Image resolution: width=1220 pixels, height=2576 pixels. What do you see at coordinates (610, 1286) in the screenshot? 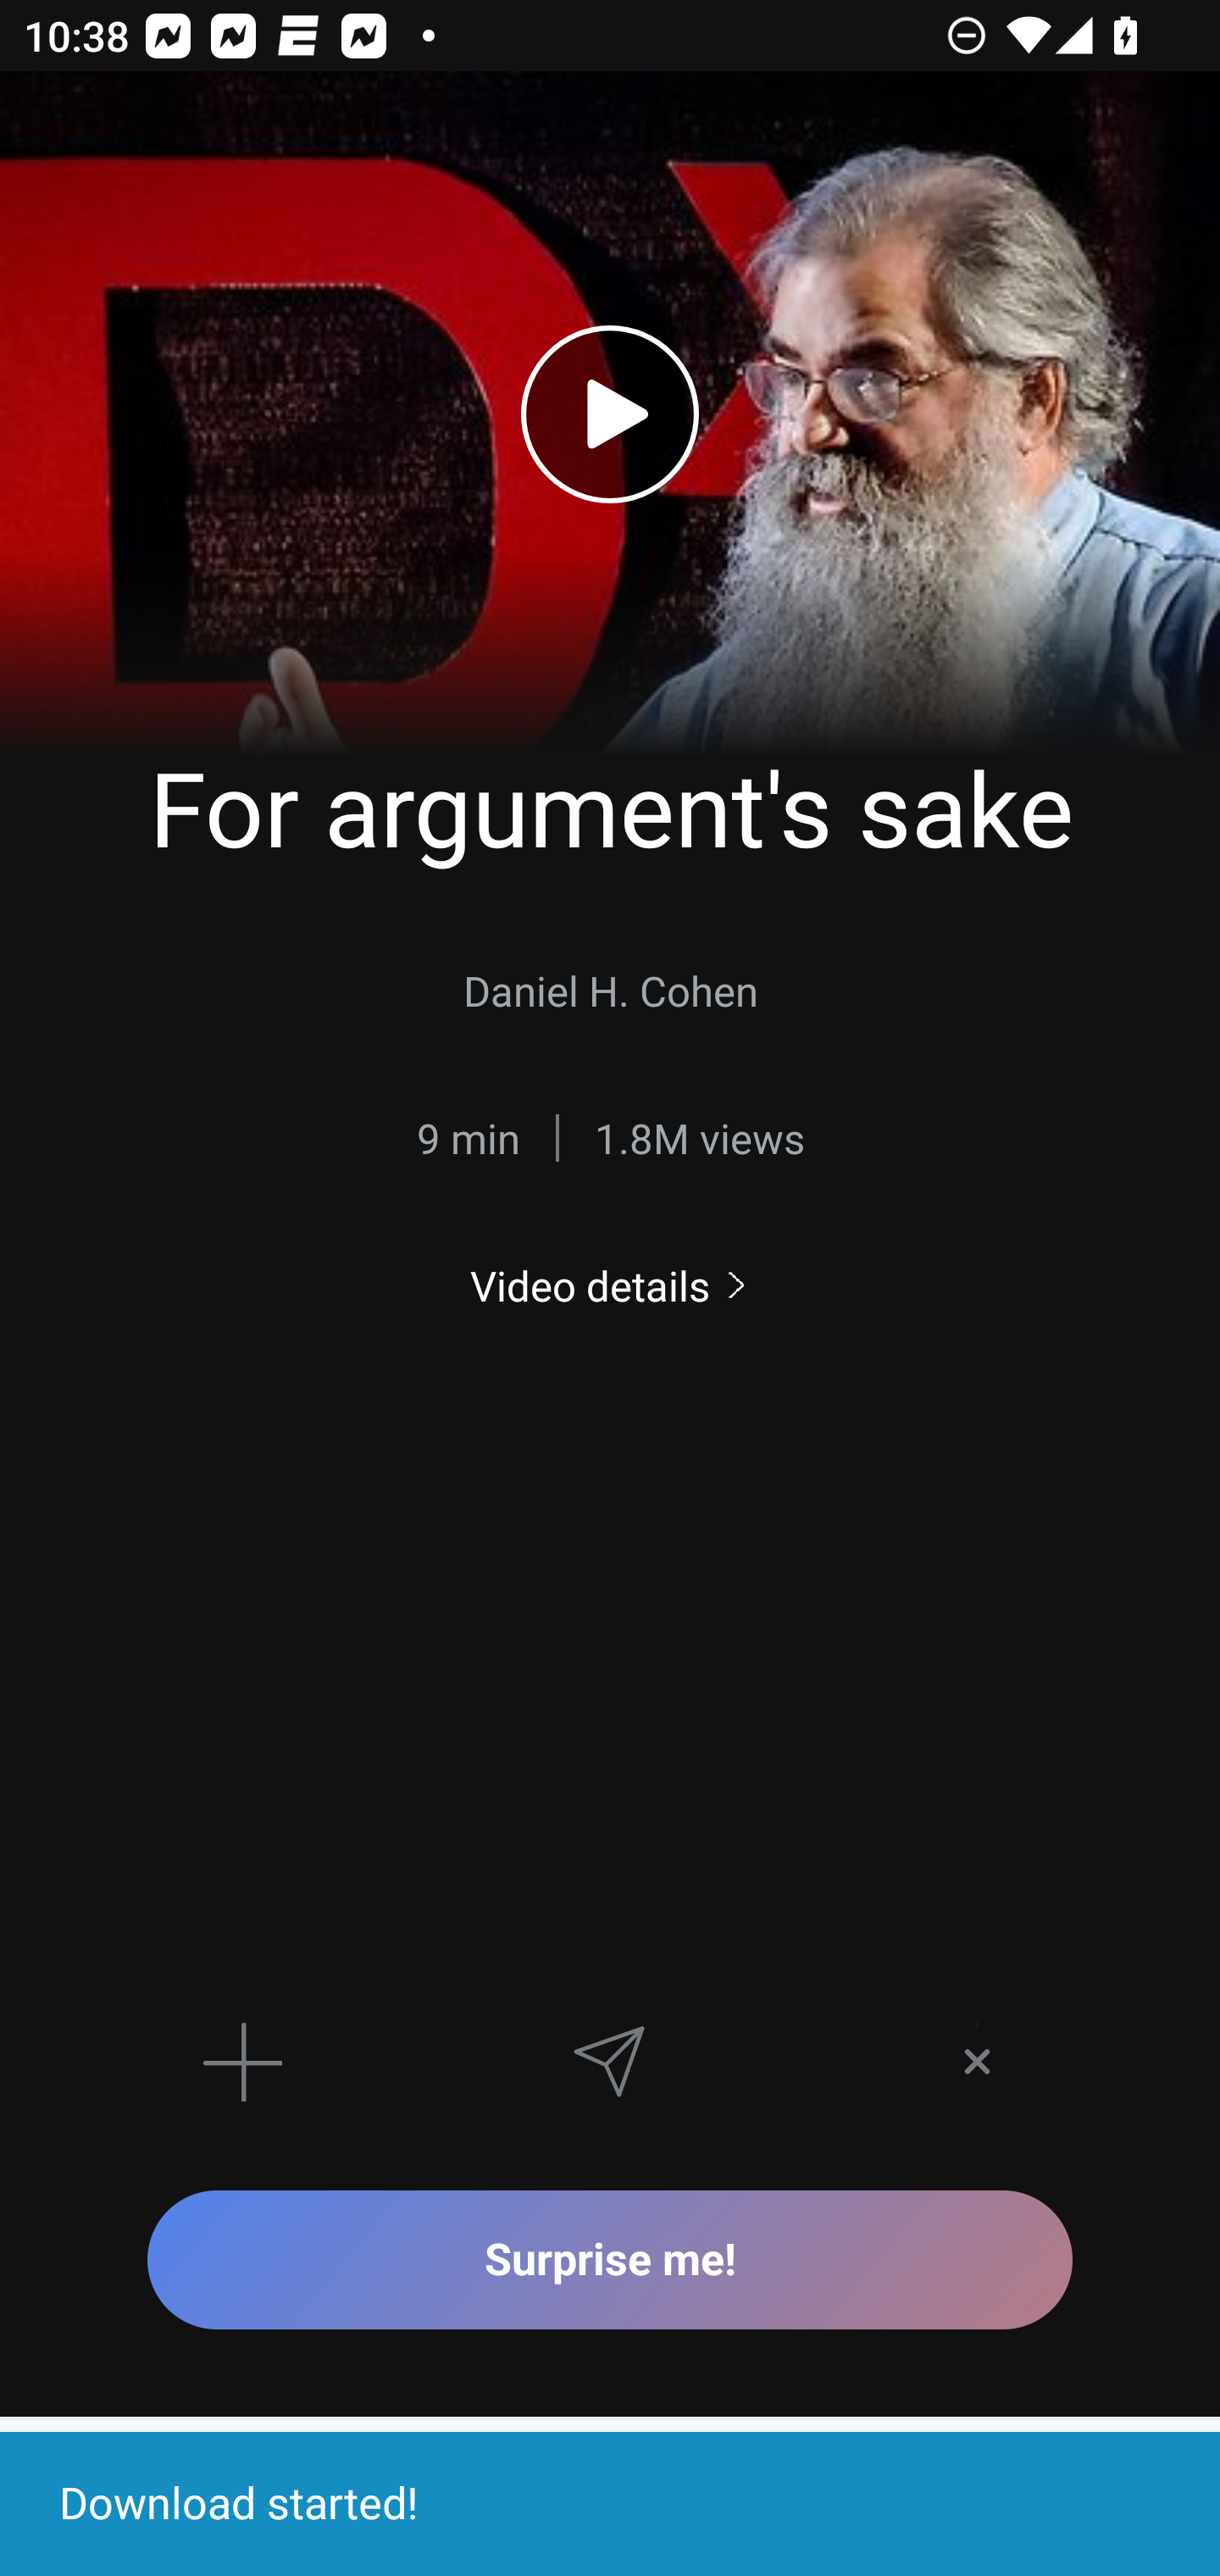
I see `Video details` at bounding box center [610, 1286].